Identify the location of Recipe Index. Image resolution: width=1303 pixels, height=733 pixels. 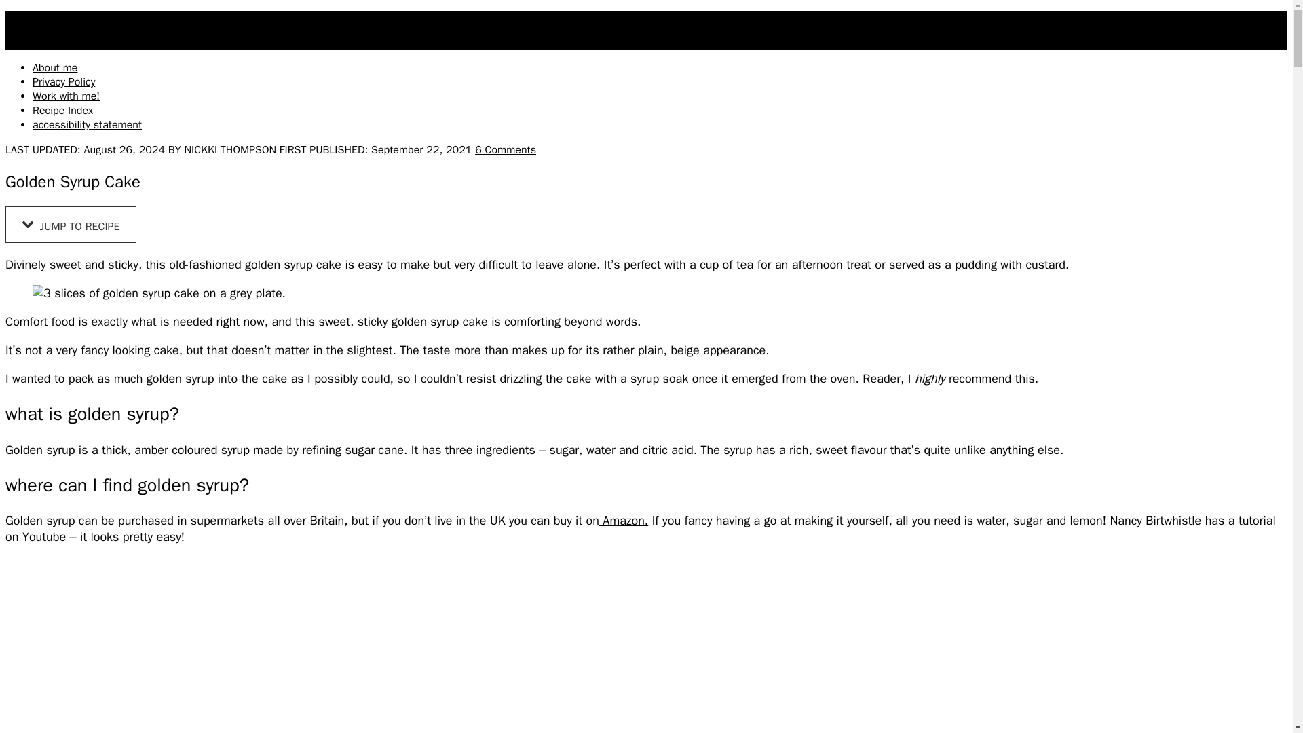
(62, 110).